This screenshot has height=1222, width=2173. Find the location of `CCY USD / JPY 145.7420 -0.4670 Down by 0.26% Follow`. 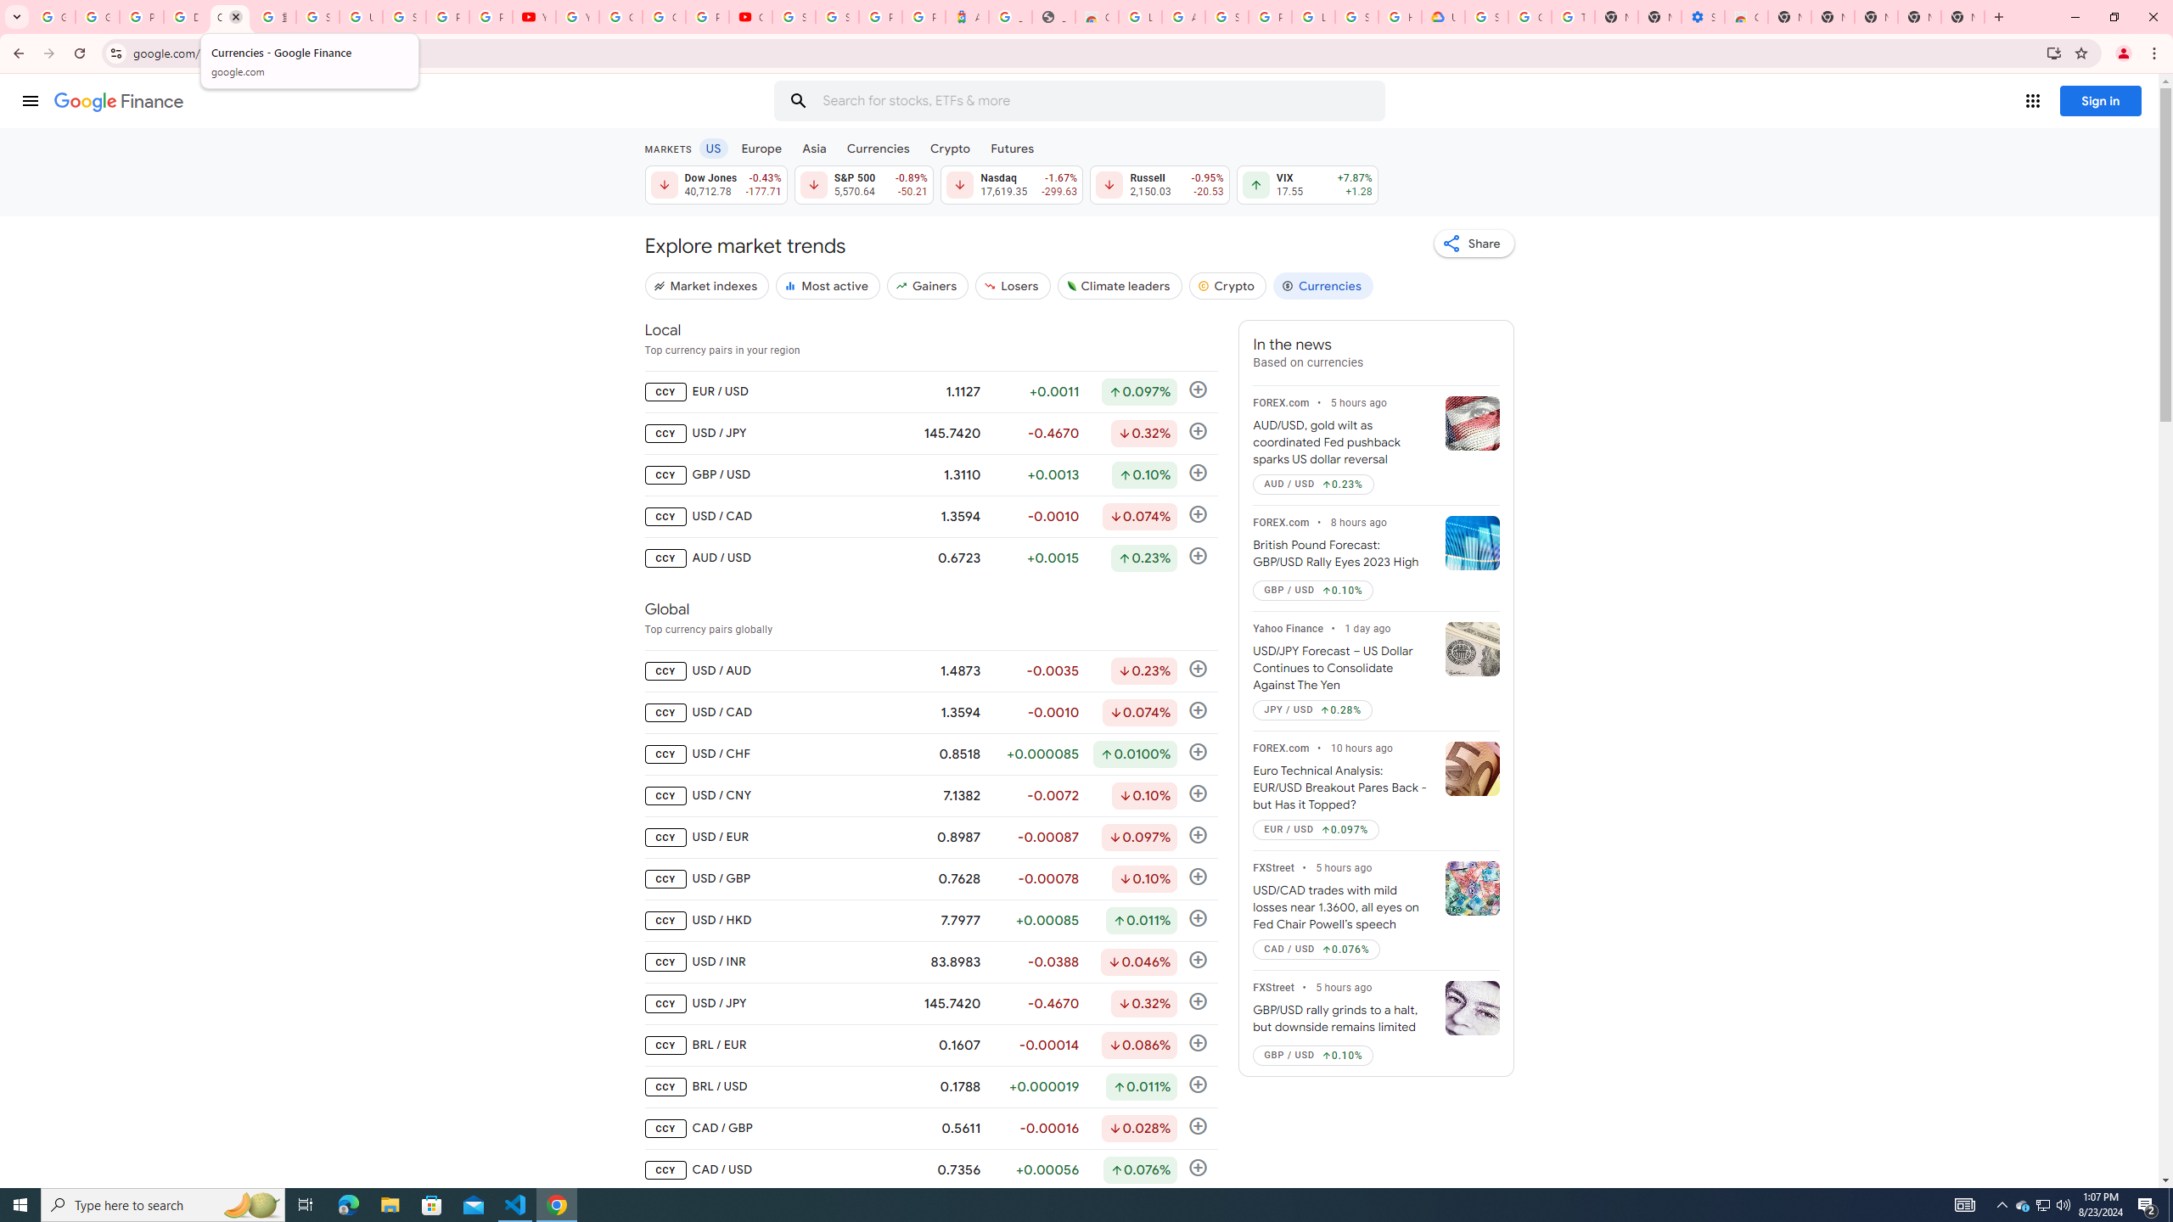

CCY USD / JPY 145.7420 -0.4670 Down by 0.26% Follow is located at coordinates (930, 1003).